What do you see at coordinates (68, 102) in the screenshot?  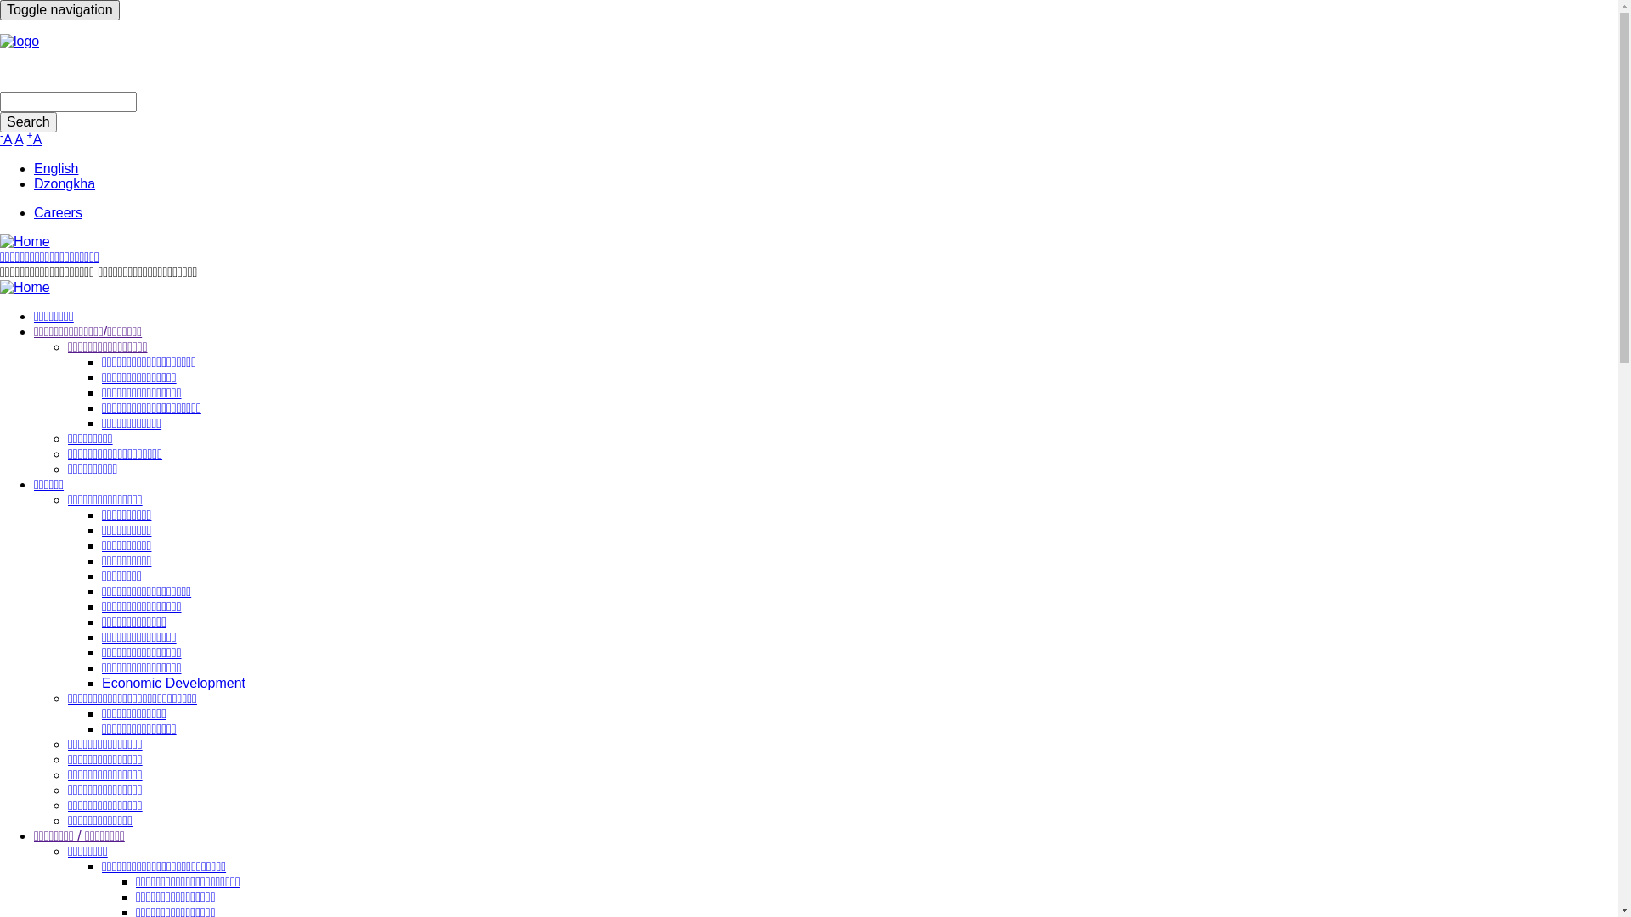 I see `Enter the terms you wish to search for.` at bounding box center [68, 102].